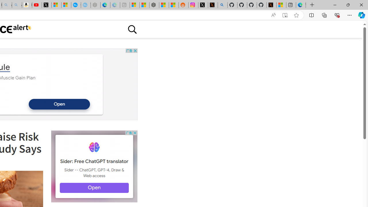 The height and width of the screenshot is (207, 368). Describe the element at coordinates (17, 5) in the screenshot. I see `Amazon Echo Dot PNG - Search Images - Sleeping` at that location.